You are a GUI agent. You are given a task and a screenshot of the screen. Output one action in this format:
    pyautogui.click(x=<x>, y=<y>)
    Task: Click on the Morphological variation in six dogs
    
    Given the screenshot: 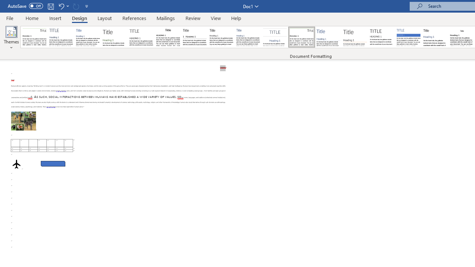 What is the action you would take?
    pyautogui.click(x=23, y=121)
    